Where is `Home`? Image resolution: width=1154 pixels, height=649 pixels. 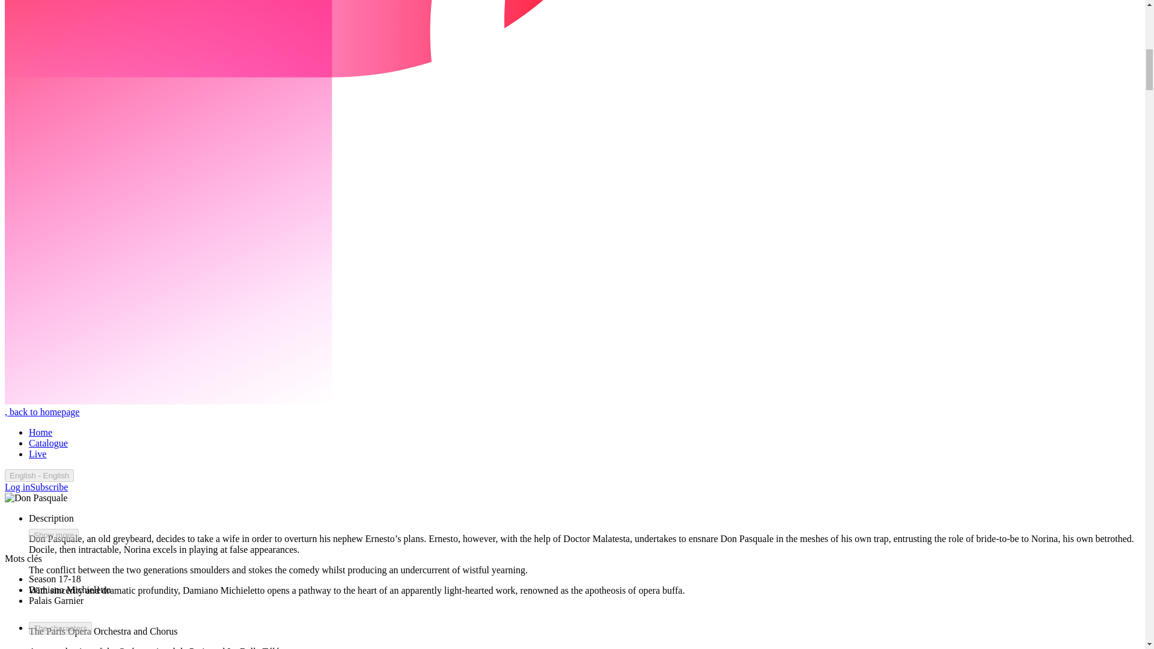
Home is located at coordinates (40, 431).